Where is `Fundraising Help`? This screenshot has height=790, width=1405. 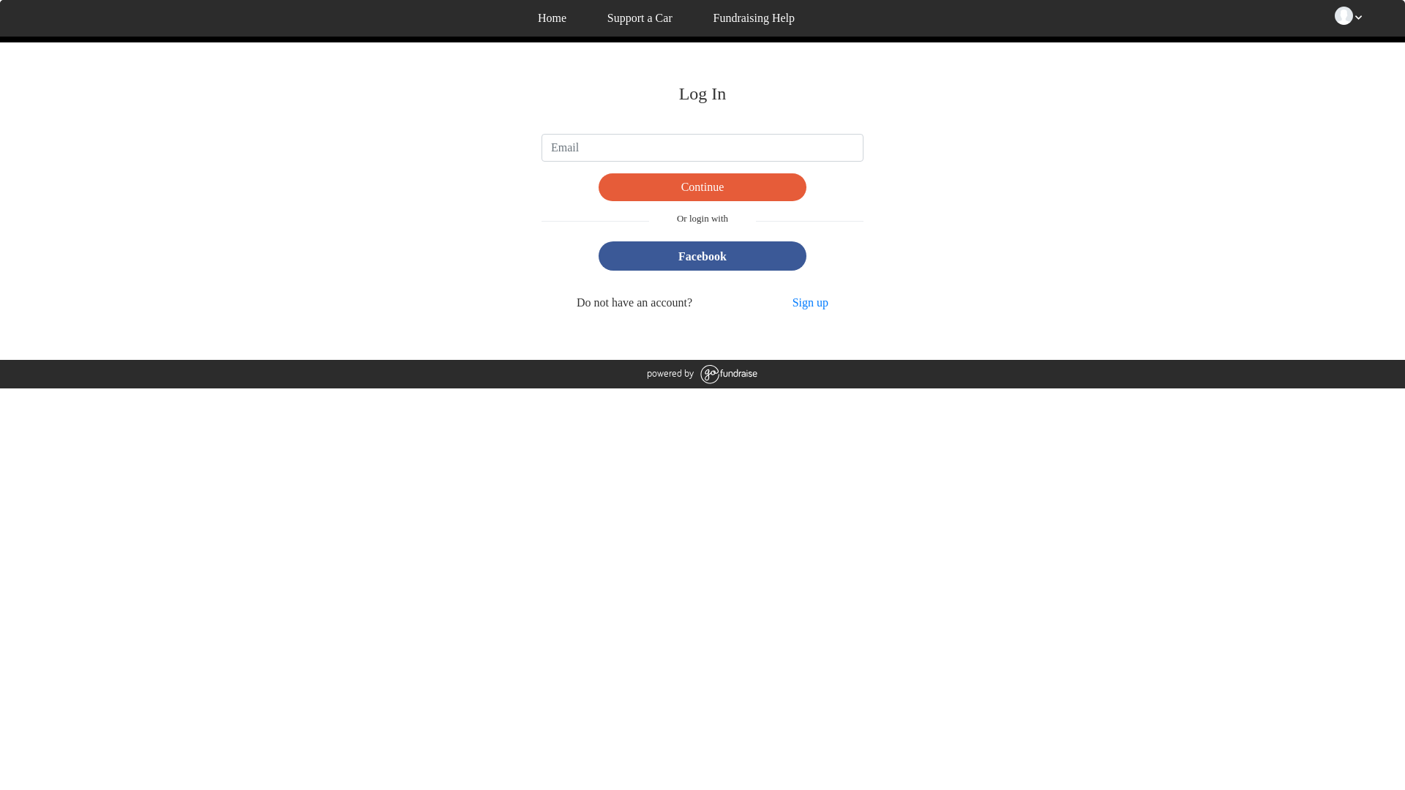
Fundraising Help is located at coordinates (752, 19).